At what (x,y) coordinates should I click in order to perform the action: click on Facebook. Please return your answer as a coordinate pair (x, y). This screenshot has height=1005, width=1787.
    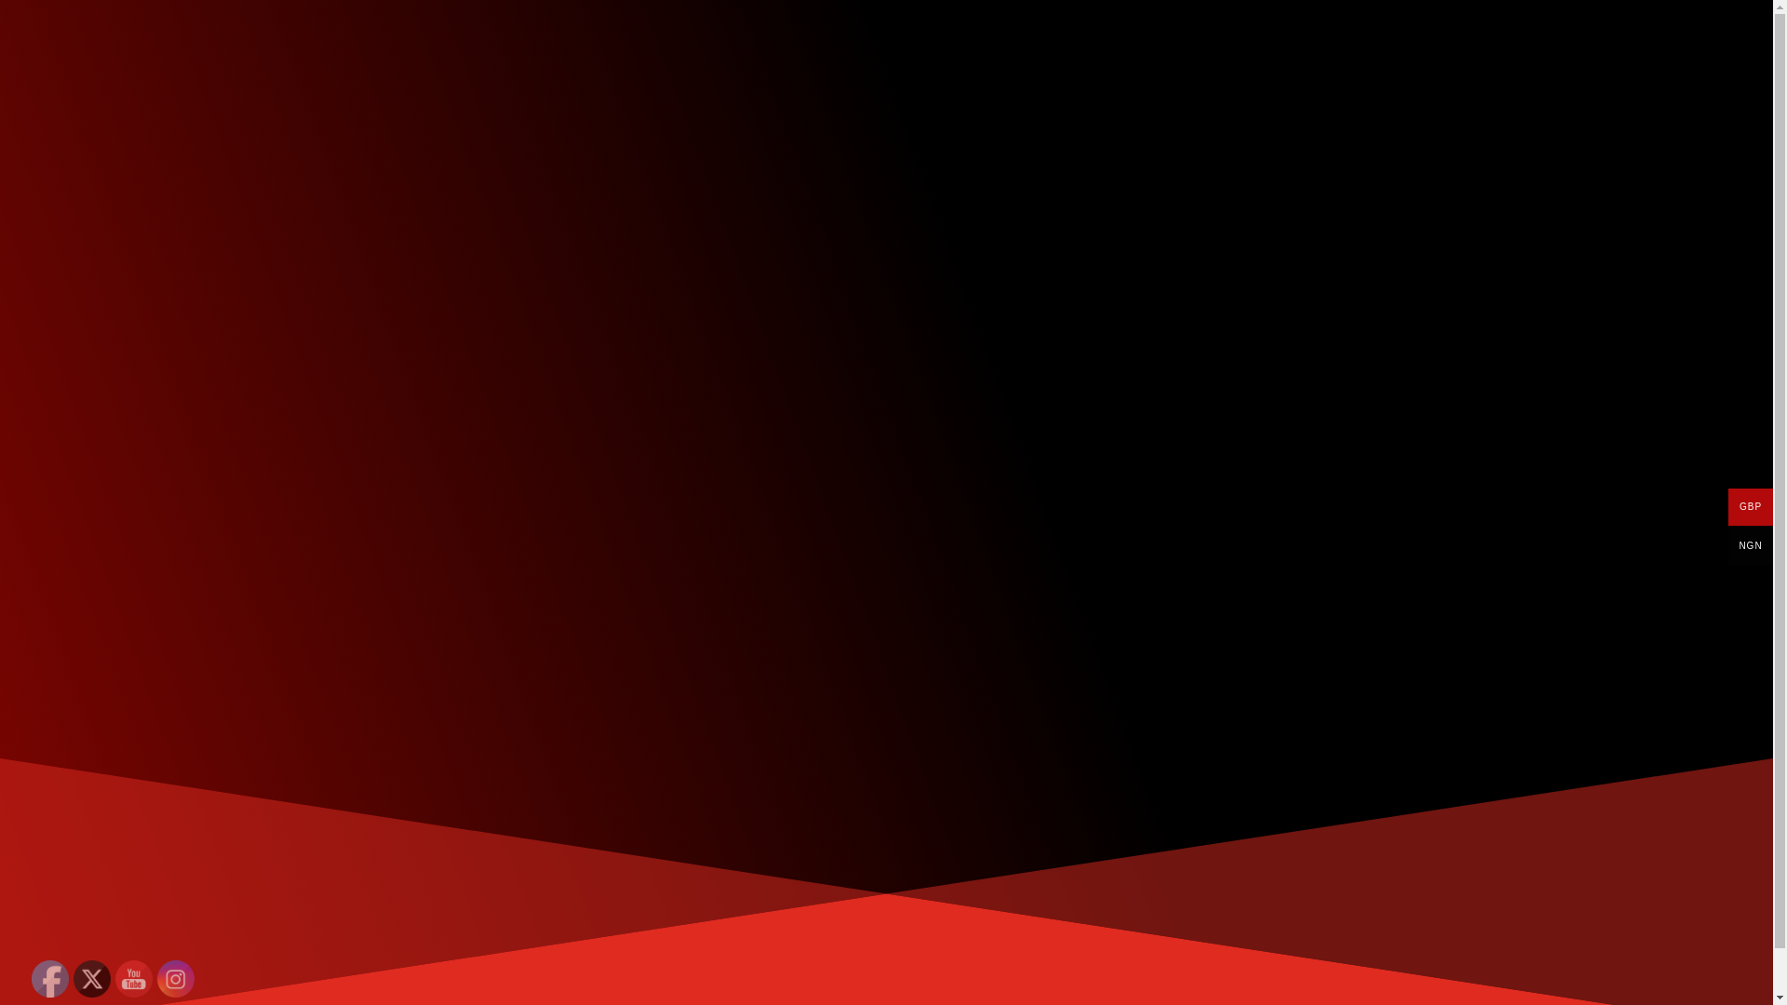
    Looking at the image, I should click on (50, 979).